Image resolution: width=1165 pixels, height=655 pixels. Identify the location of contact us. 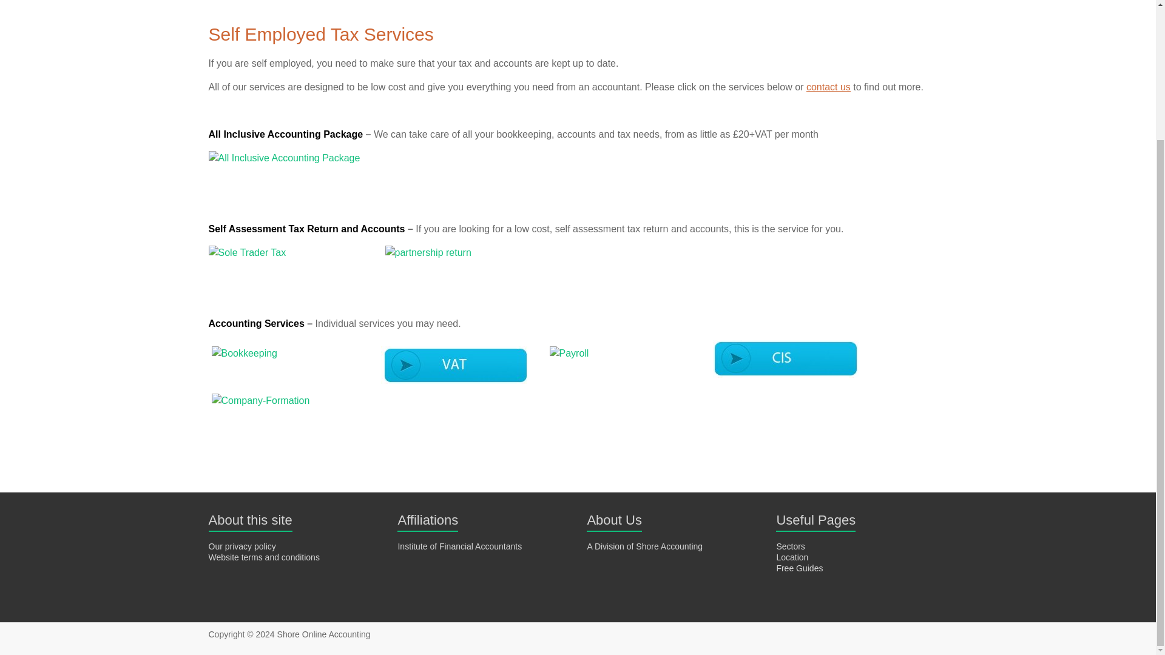
(828, 87).